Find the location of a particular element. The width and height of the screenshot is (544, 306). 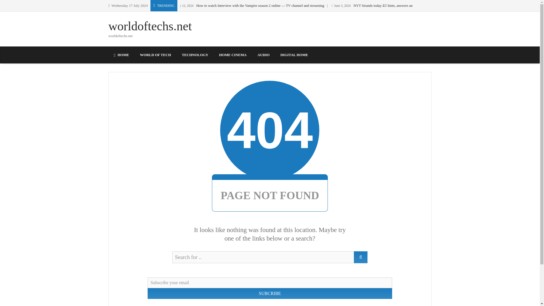

TECHNOLOGY is located at coordinates (195, 55).